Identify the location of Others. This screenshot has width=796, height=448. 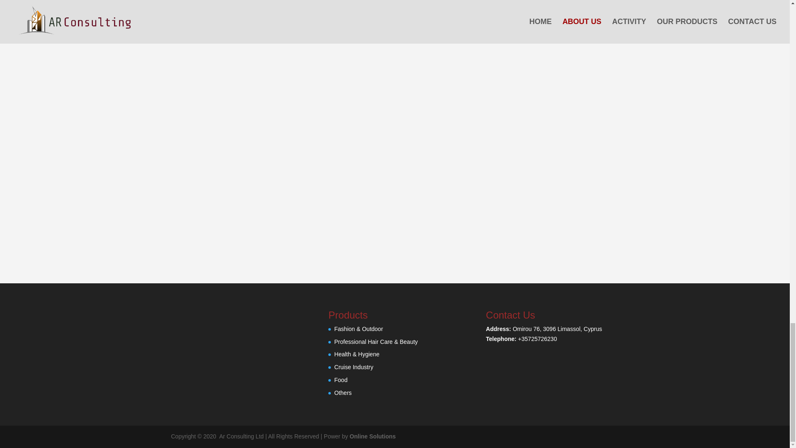
(343, 392).